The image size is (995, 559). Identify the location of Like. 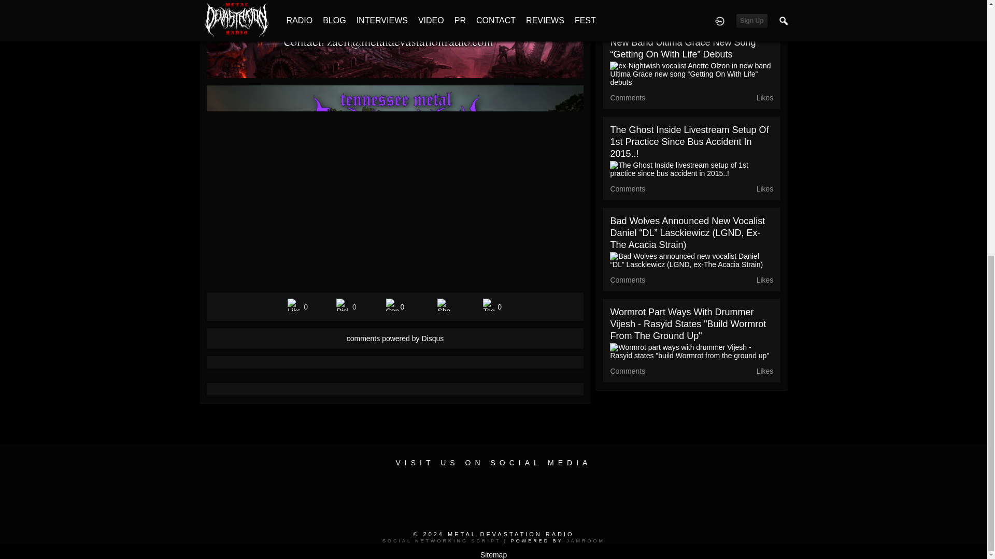
(293, 304).